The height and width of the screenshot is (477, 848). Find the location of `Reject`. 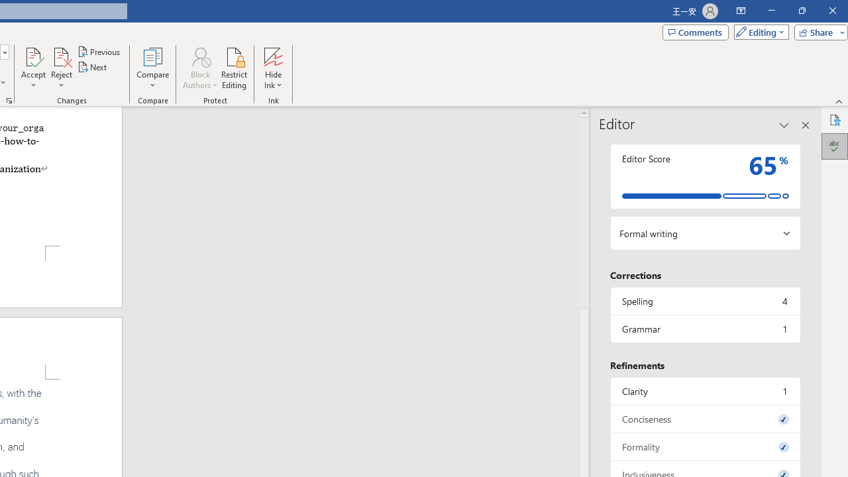

Reject is located at coordinates (61, 68).